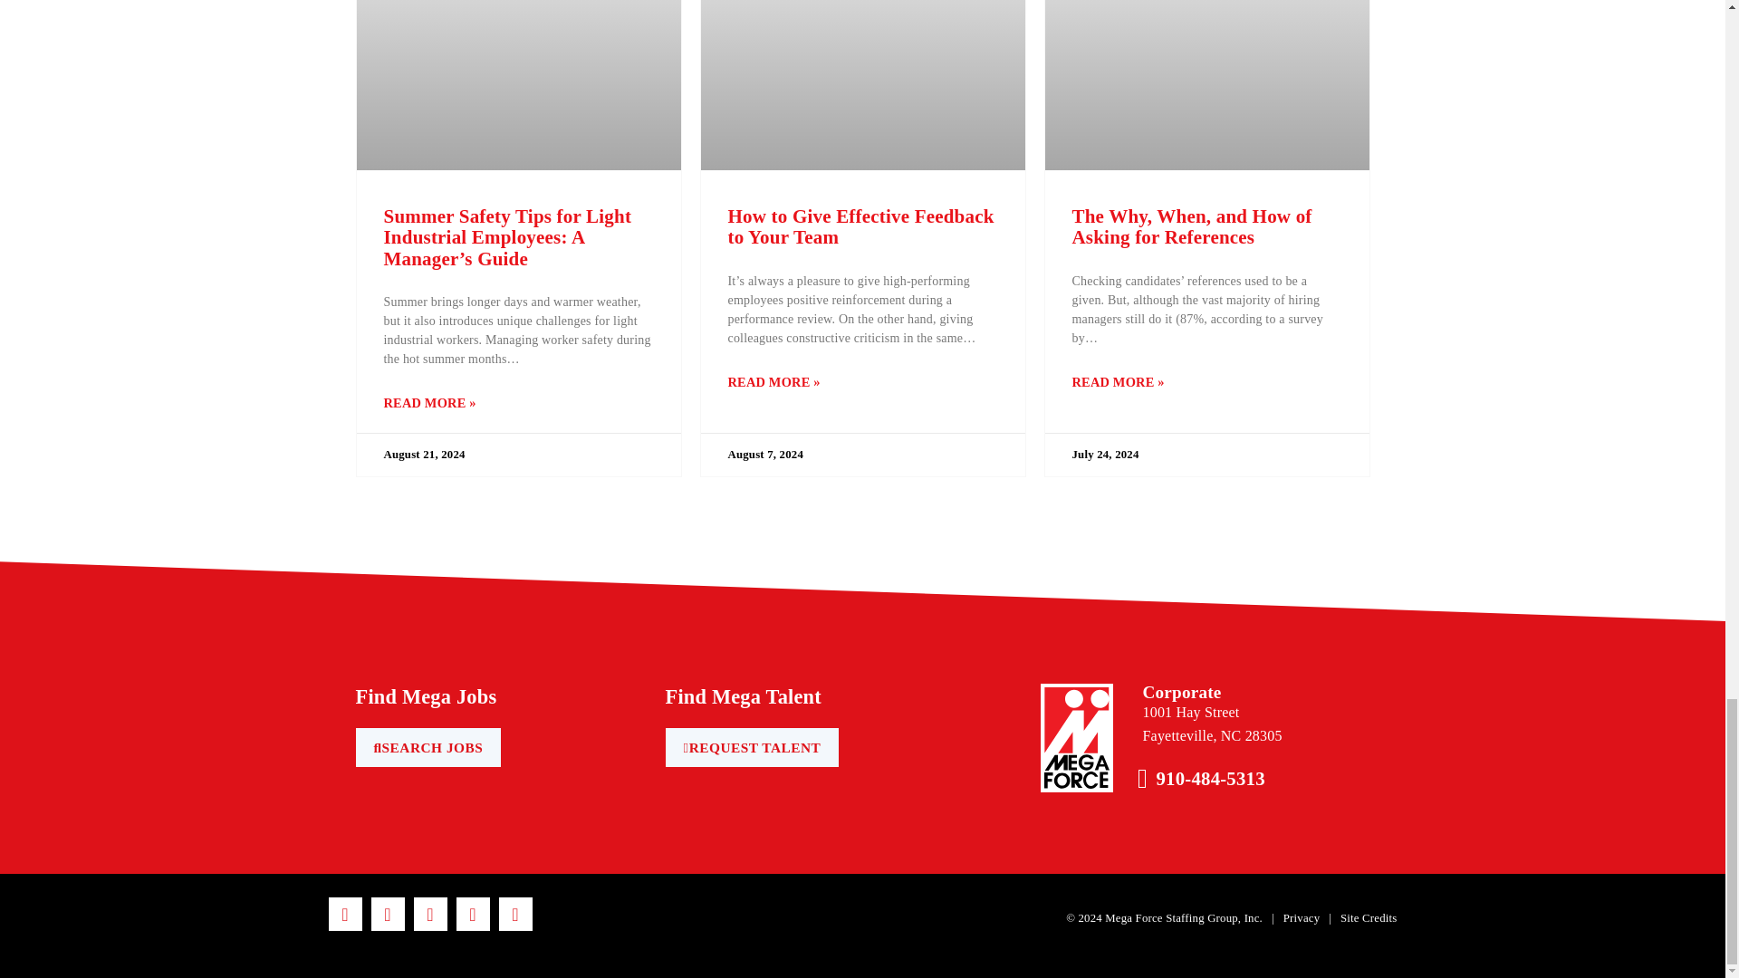  What do you see at coordinates (428, 746) in the screenshot?
I see `SEARCH JOBS` at bounding box center [428, 746].